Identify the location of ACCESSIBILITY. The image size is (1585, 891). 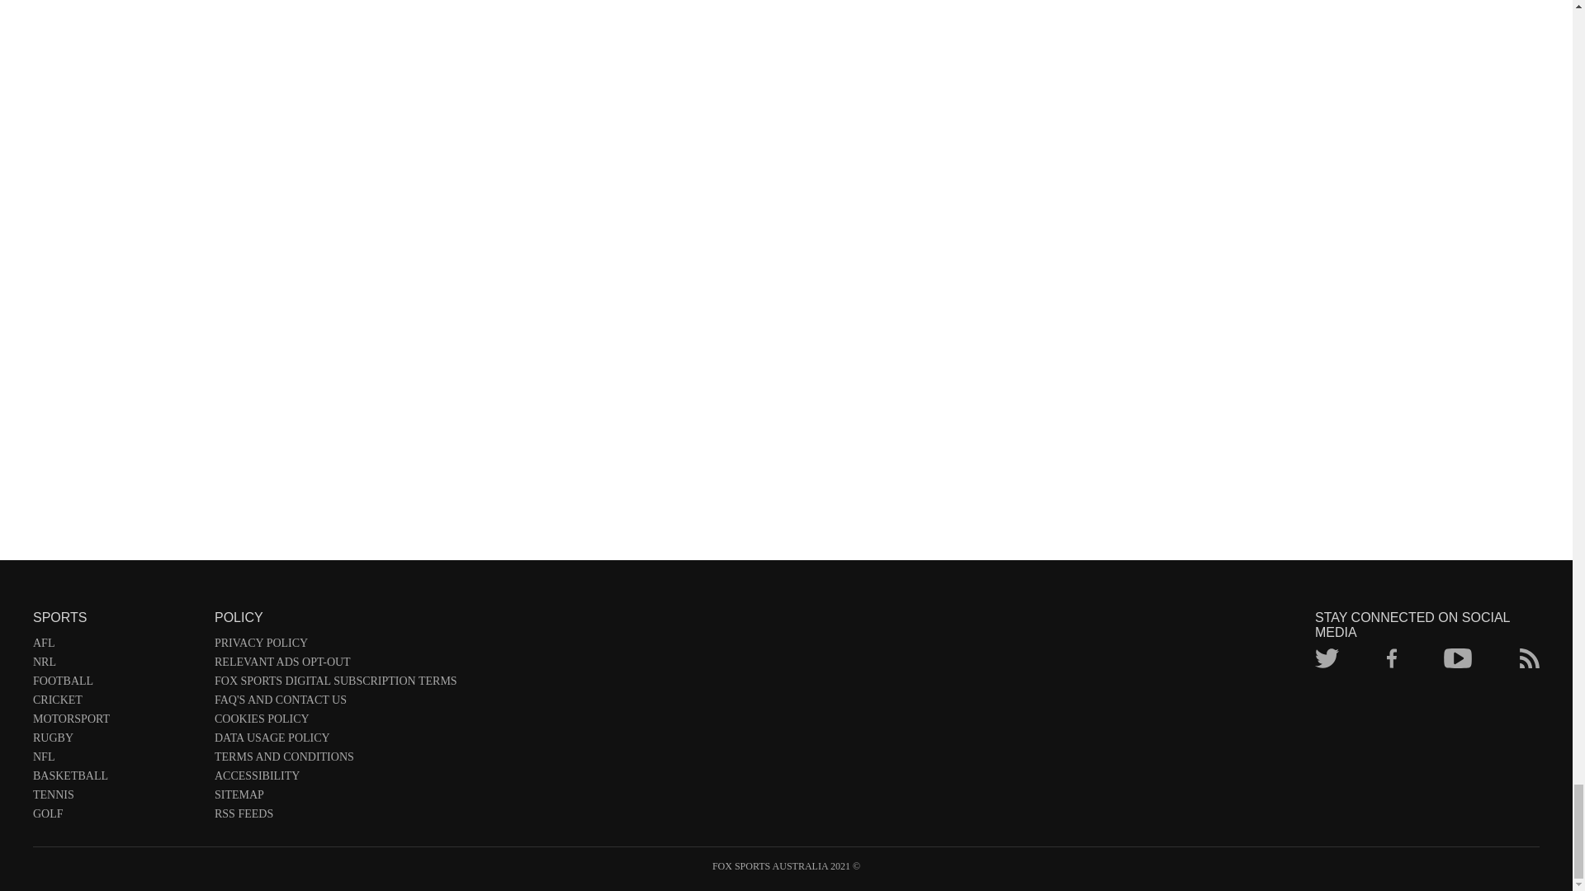
(335, 779).